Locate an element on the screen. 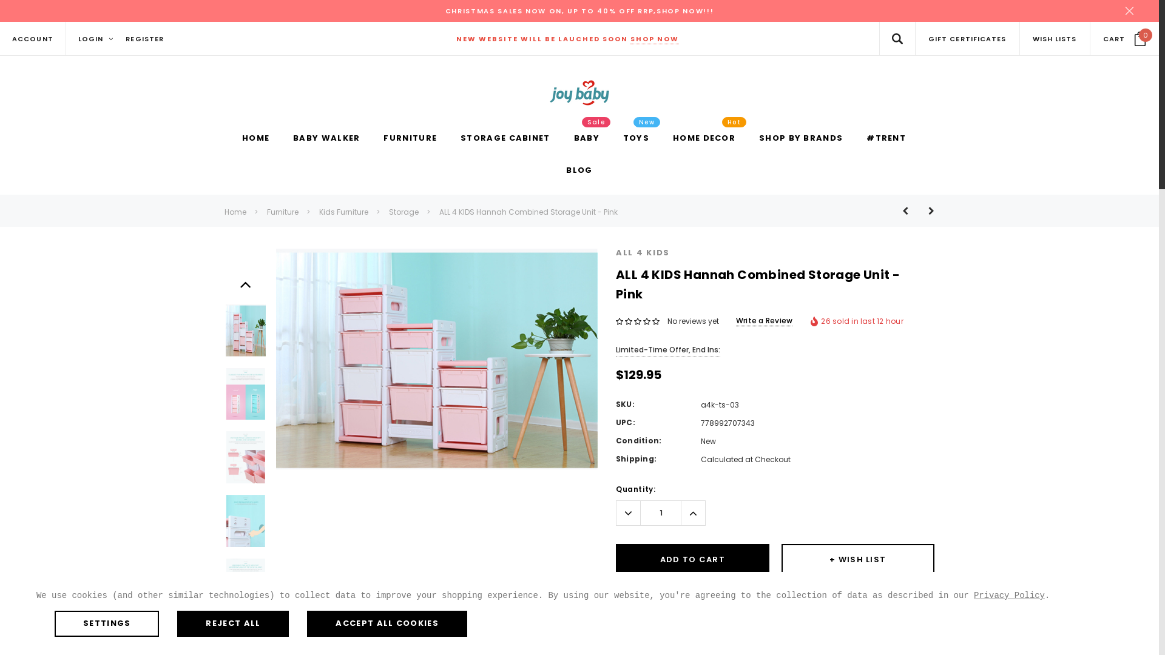 This screenshot has height=655, width=1165. TOYS
New is located at coordinates (636, 139).